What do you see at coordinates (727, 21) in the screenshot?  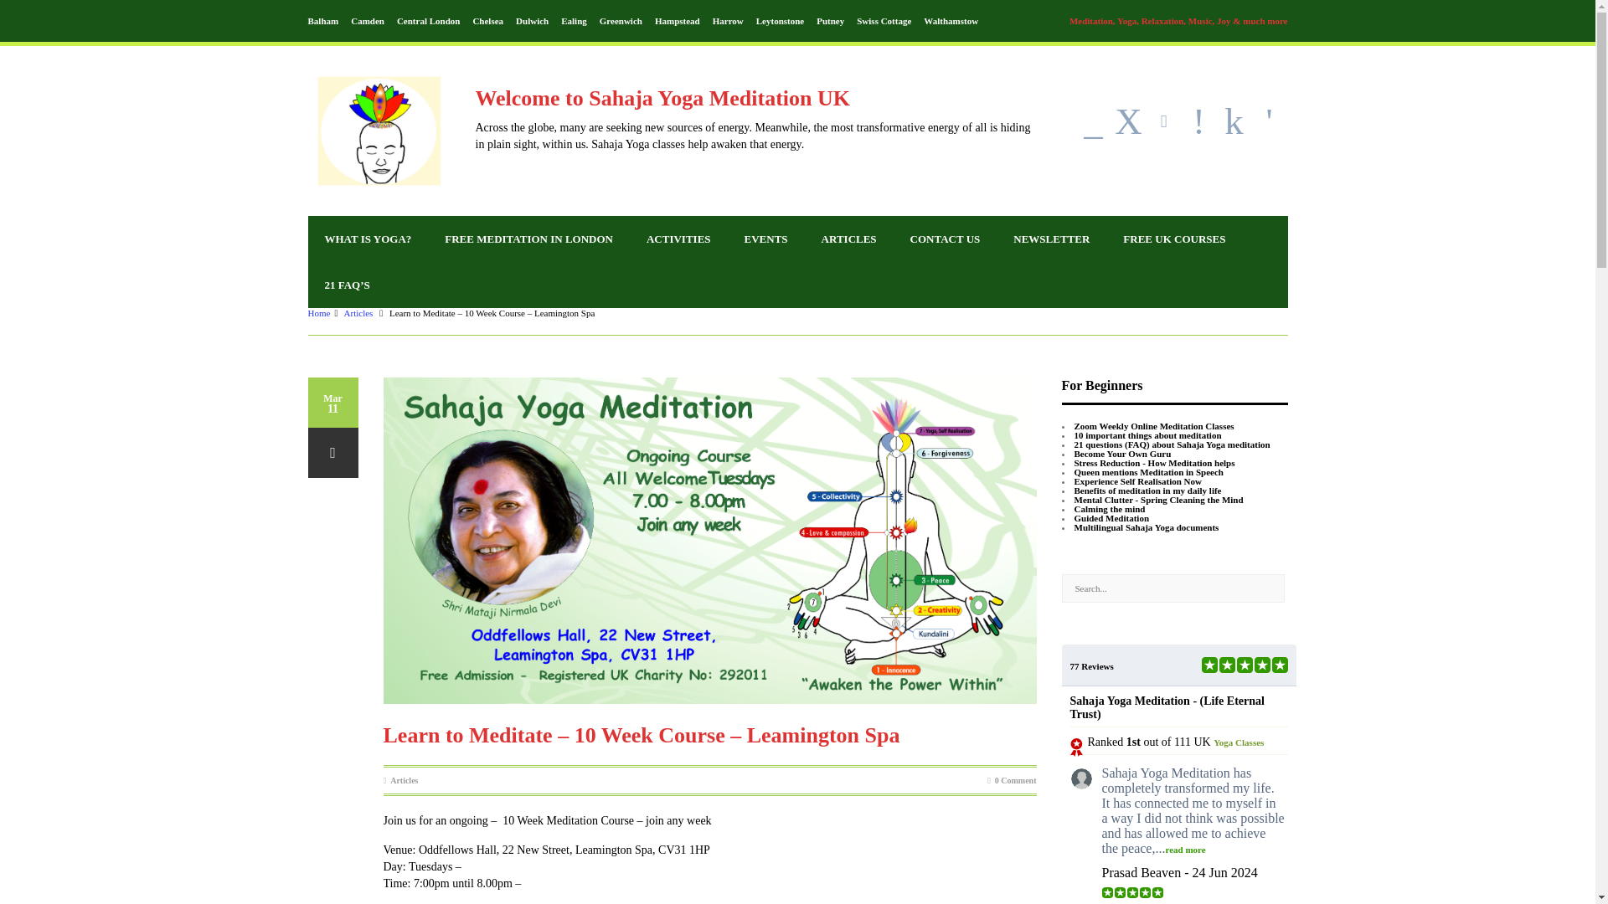 I see `Harrow` at bounding box center [727, 21].